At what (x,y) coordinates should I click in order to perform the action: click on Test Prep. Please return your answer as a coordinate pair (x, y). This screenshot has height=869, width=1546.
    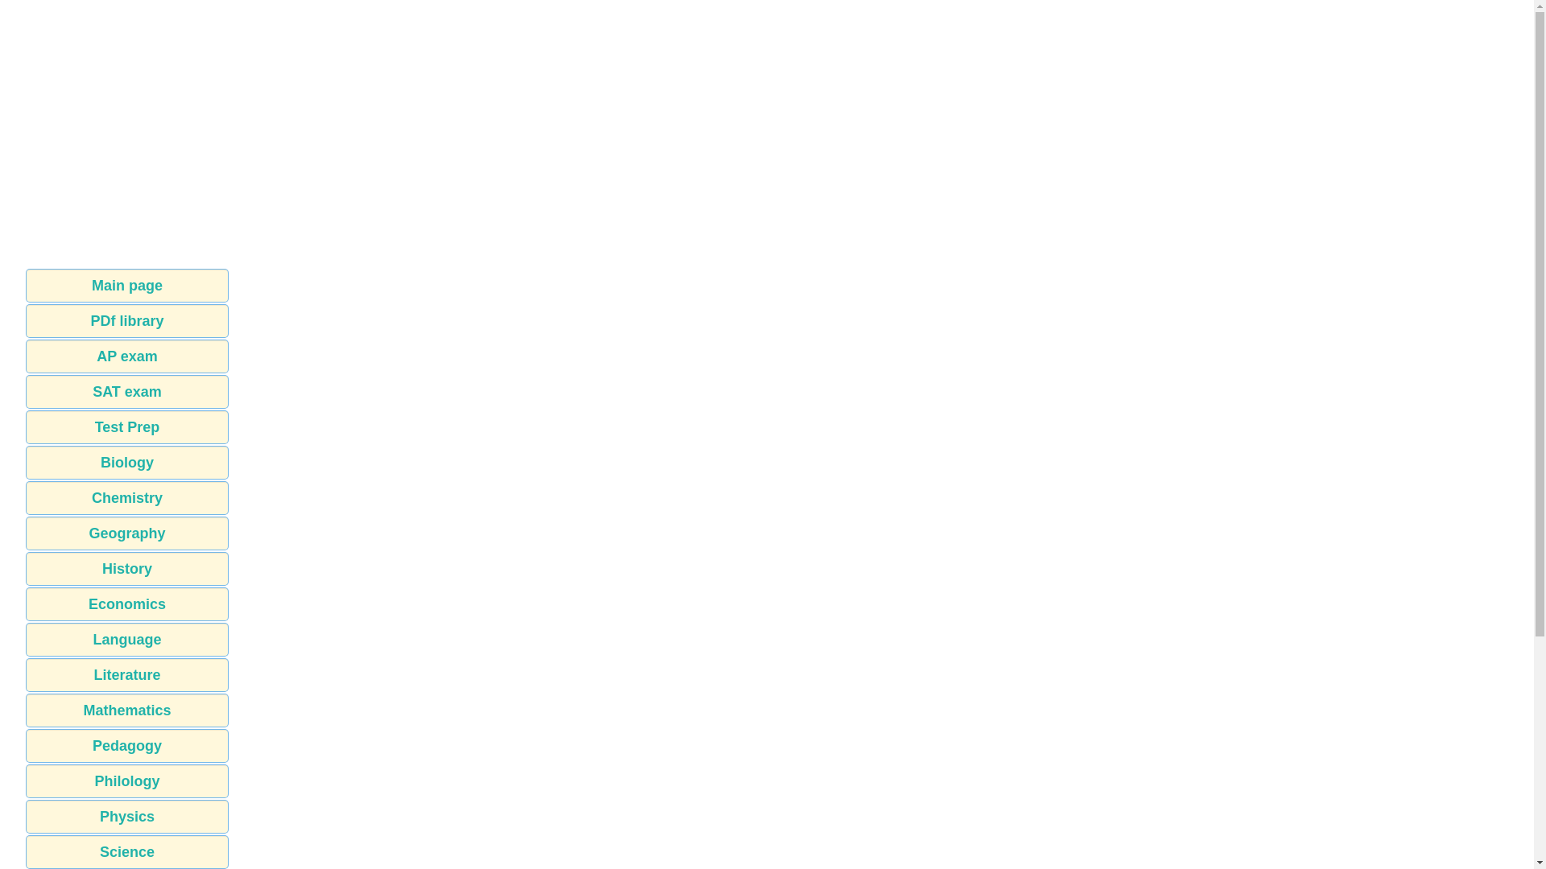
    Looking at the image, I should click on (127, 426).